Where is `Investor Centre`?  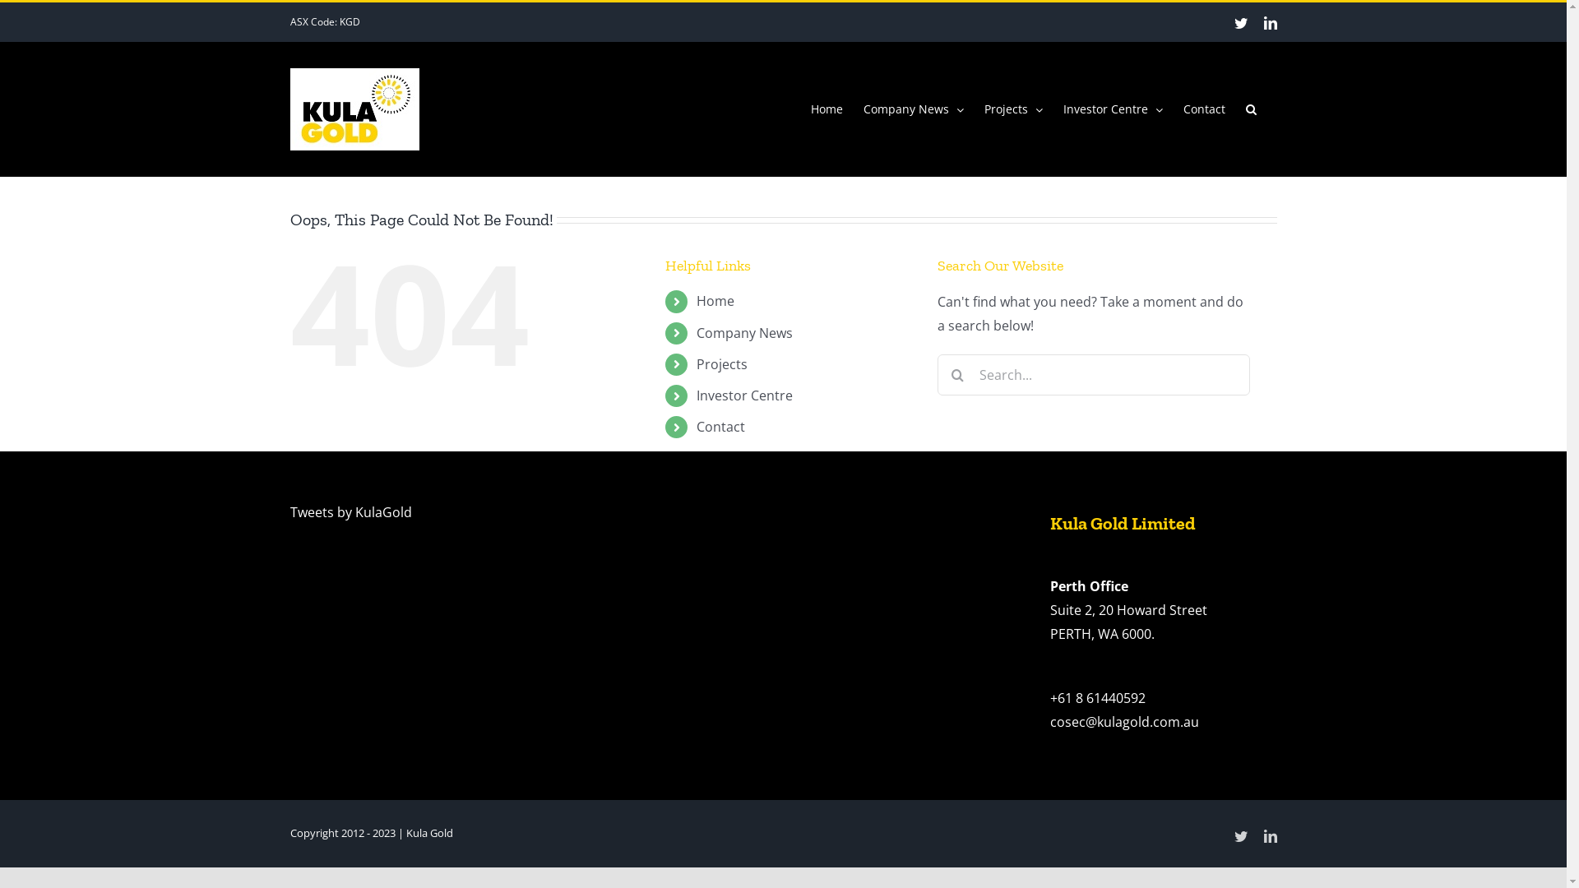
Investor Centre is located at coordinates (745, 395).